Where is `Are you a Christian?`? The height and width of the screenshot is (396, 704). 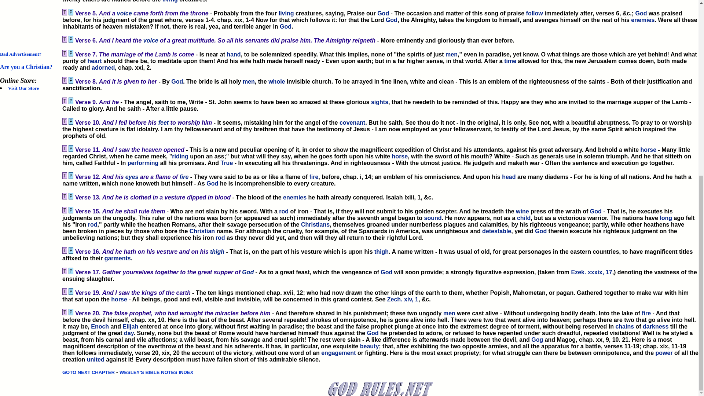
Are you a Christian? is located at coordinates (26, 67).